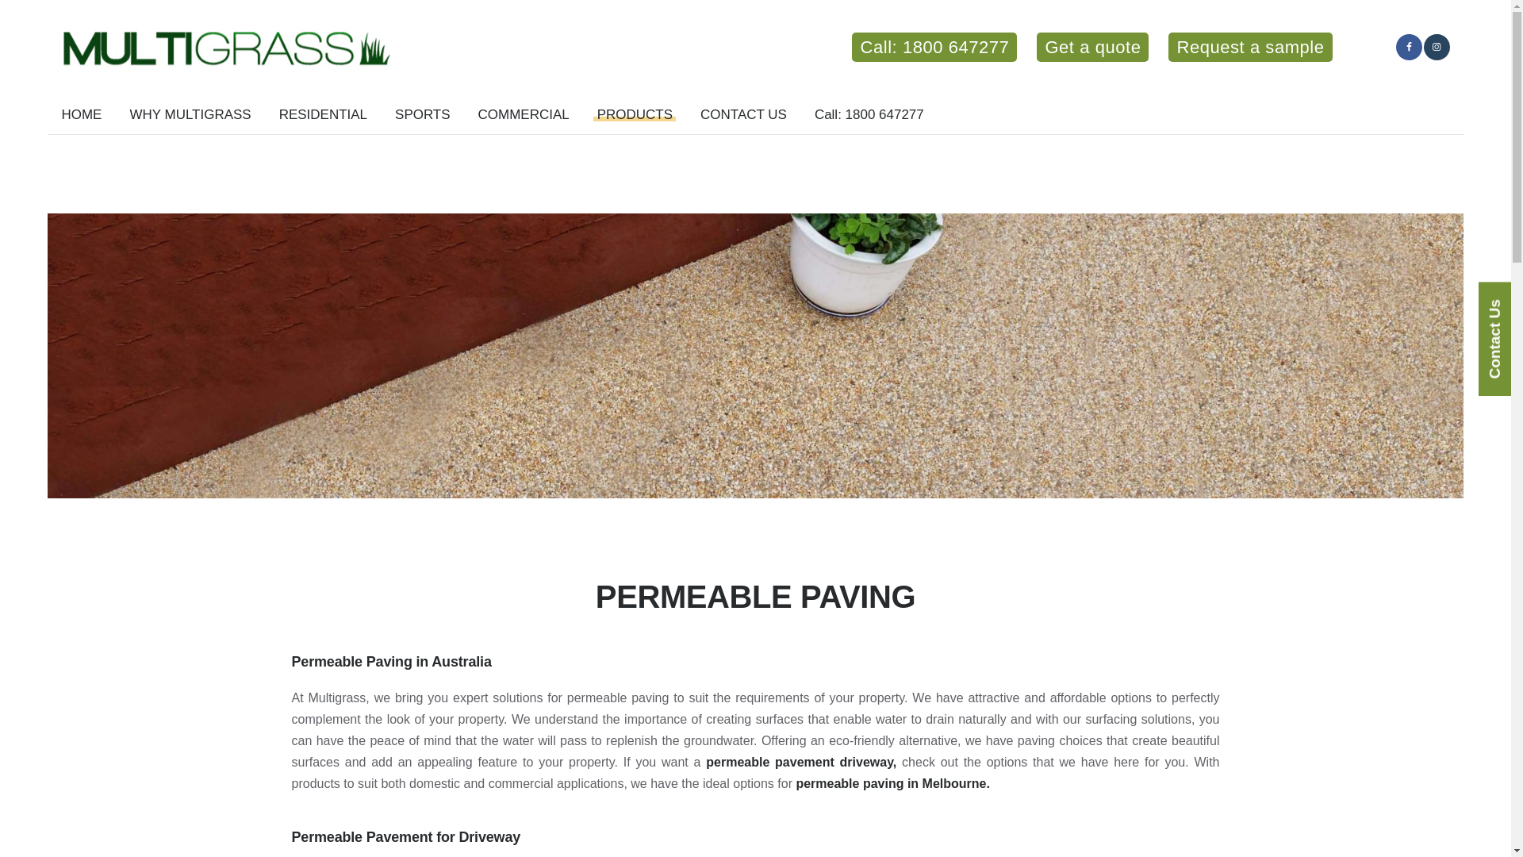 The height and width of the screenshot is (857, 1523). I want to click on SPORTS, so click(423, 114).